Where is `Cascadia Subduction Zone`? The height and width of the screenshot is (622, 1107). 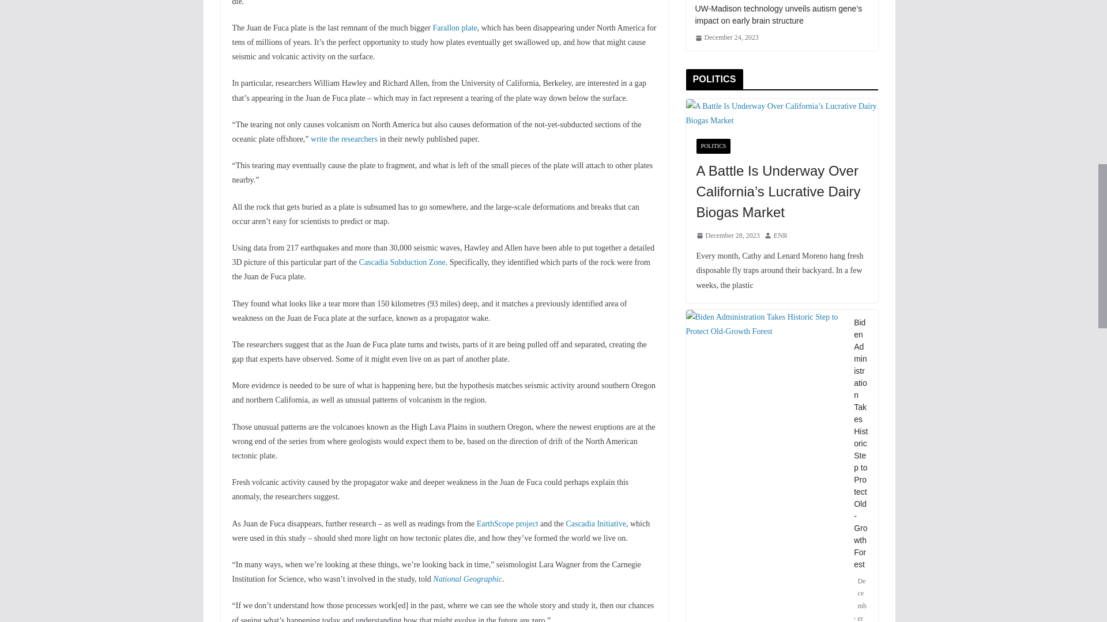 Cascadia Subduction Zone is located at coordinates (402, 263).